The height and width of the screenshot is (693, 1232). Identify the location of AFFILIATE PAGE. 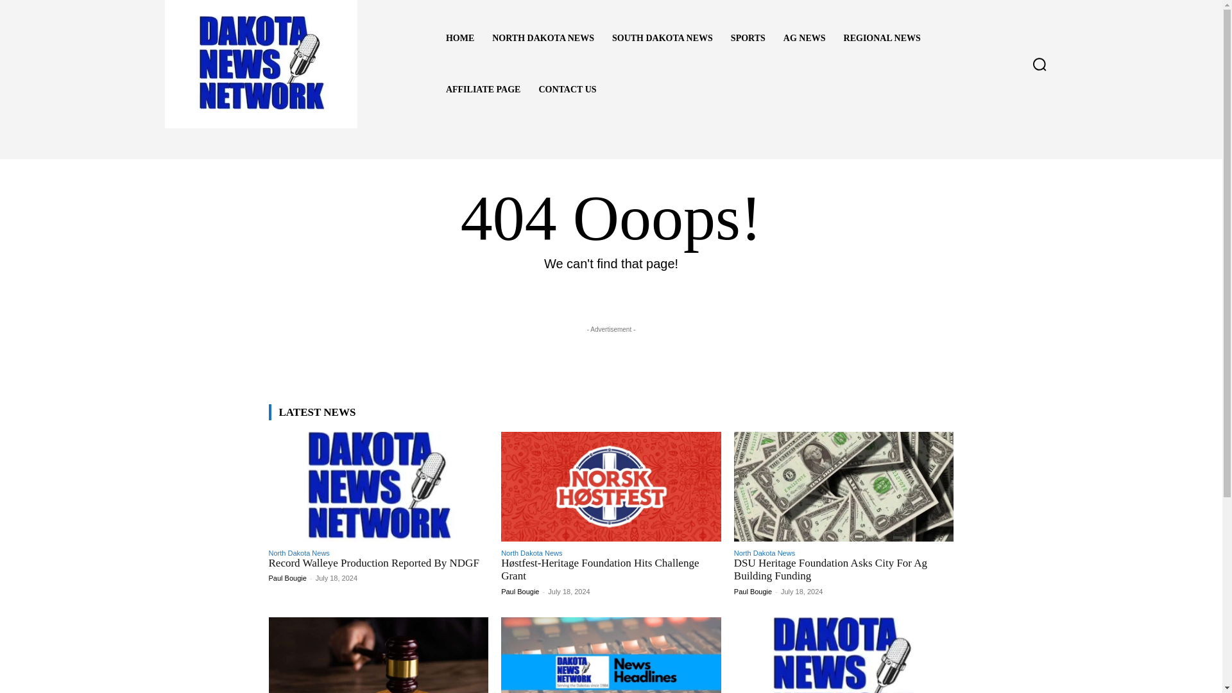
(483, 90).